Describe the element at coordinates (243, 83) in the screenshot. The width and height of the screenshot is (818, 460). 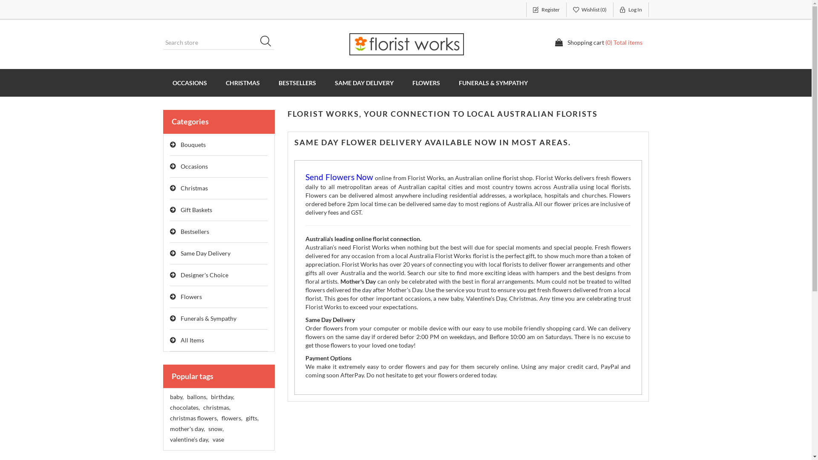
I see `CHRISTMAS` at that location.